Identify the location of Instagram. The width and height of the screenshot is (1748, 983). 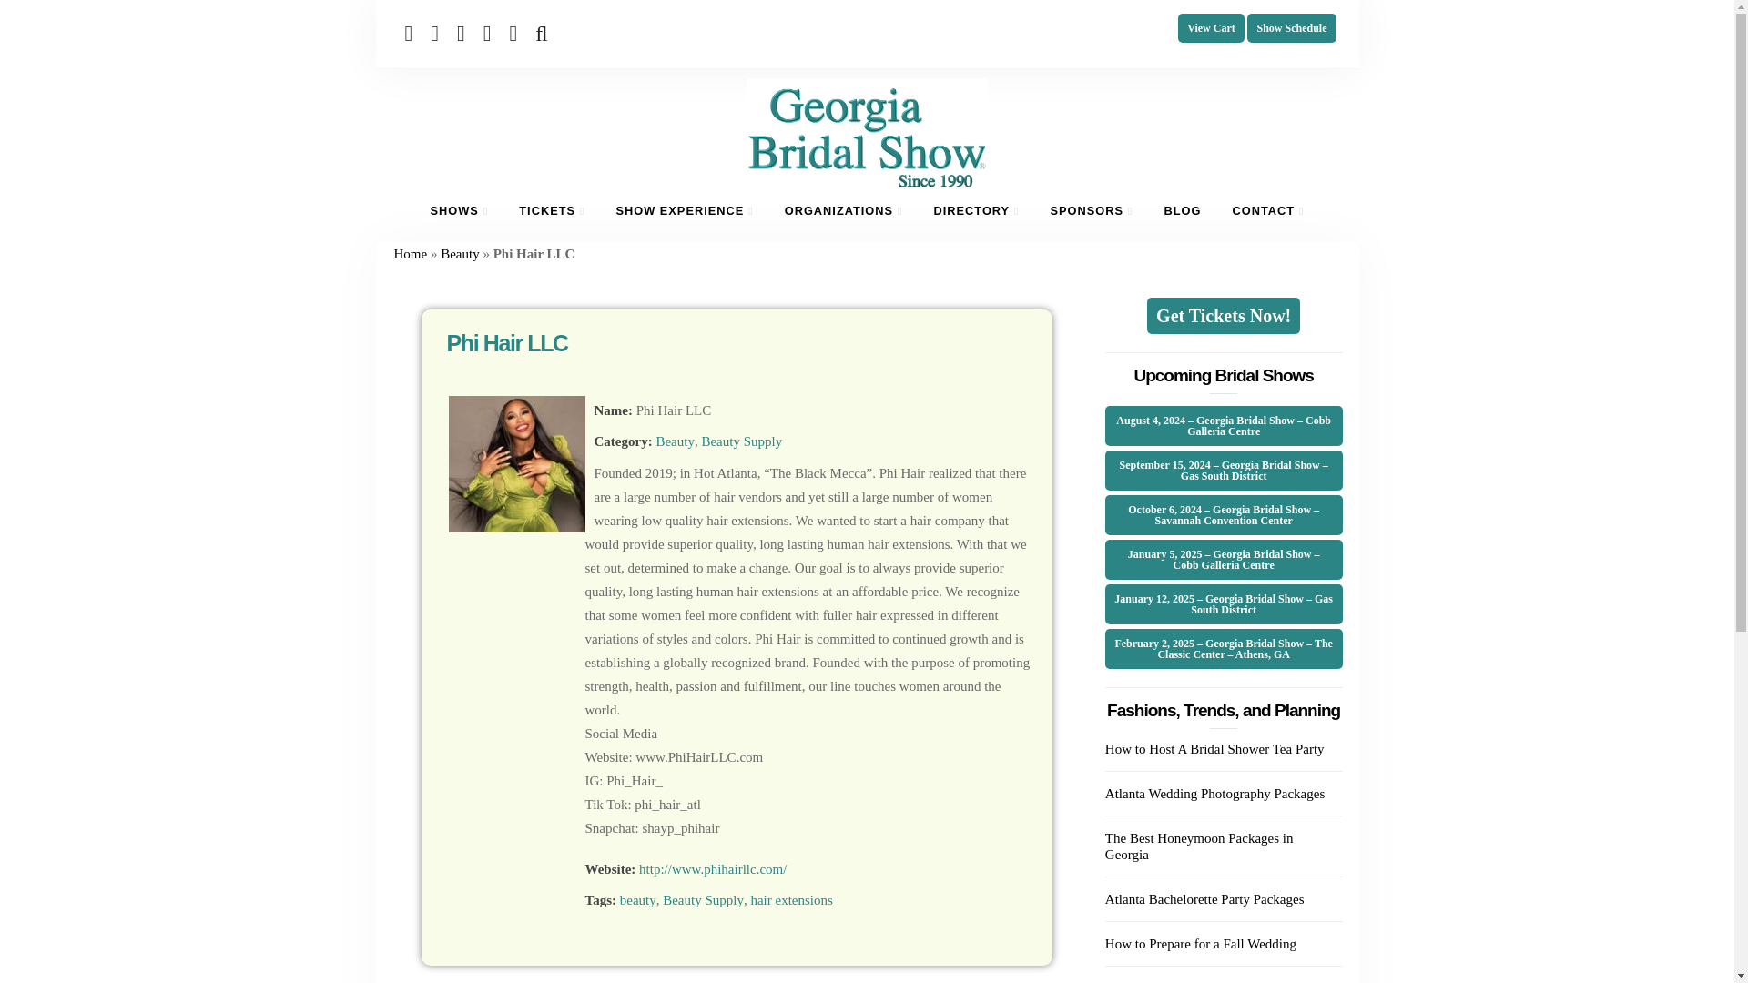
(515, 33).